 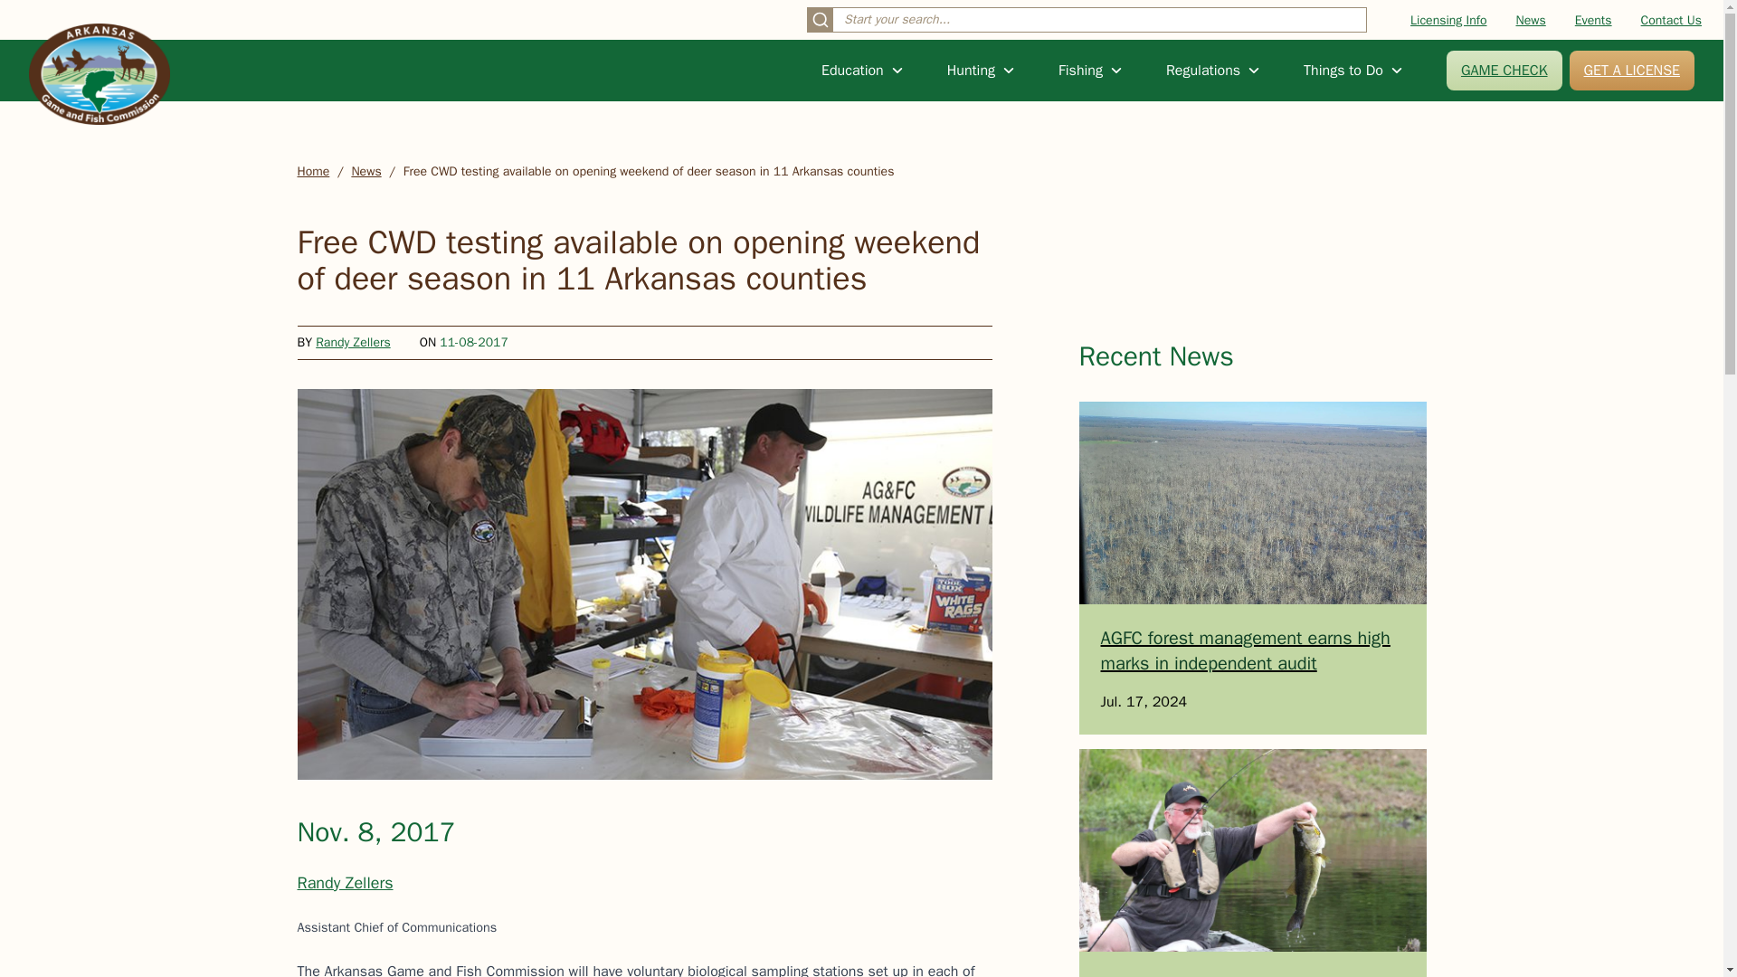 I want to click on Hunting, so click(x=981, y=70).